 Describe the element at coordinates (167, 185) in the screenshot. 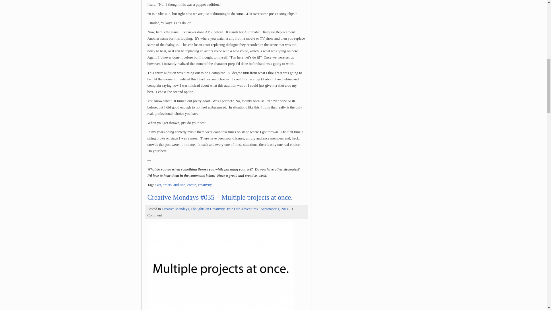

I see `artists` at that location.